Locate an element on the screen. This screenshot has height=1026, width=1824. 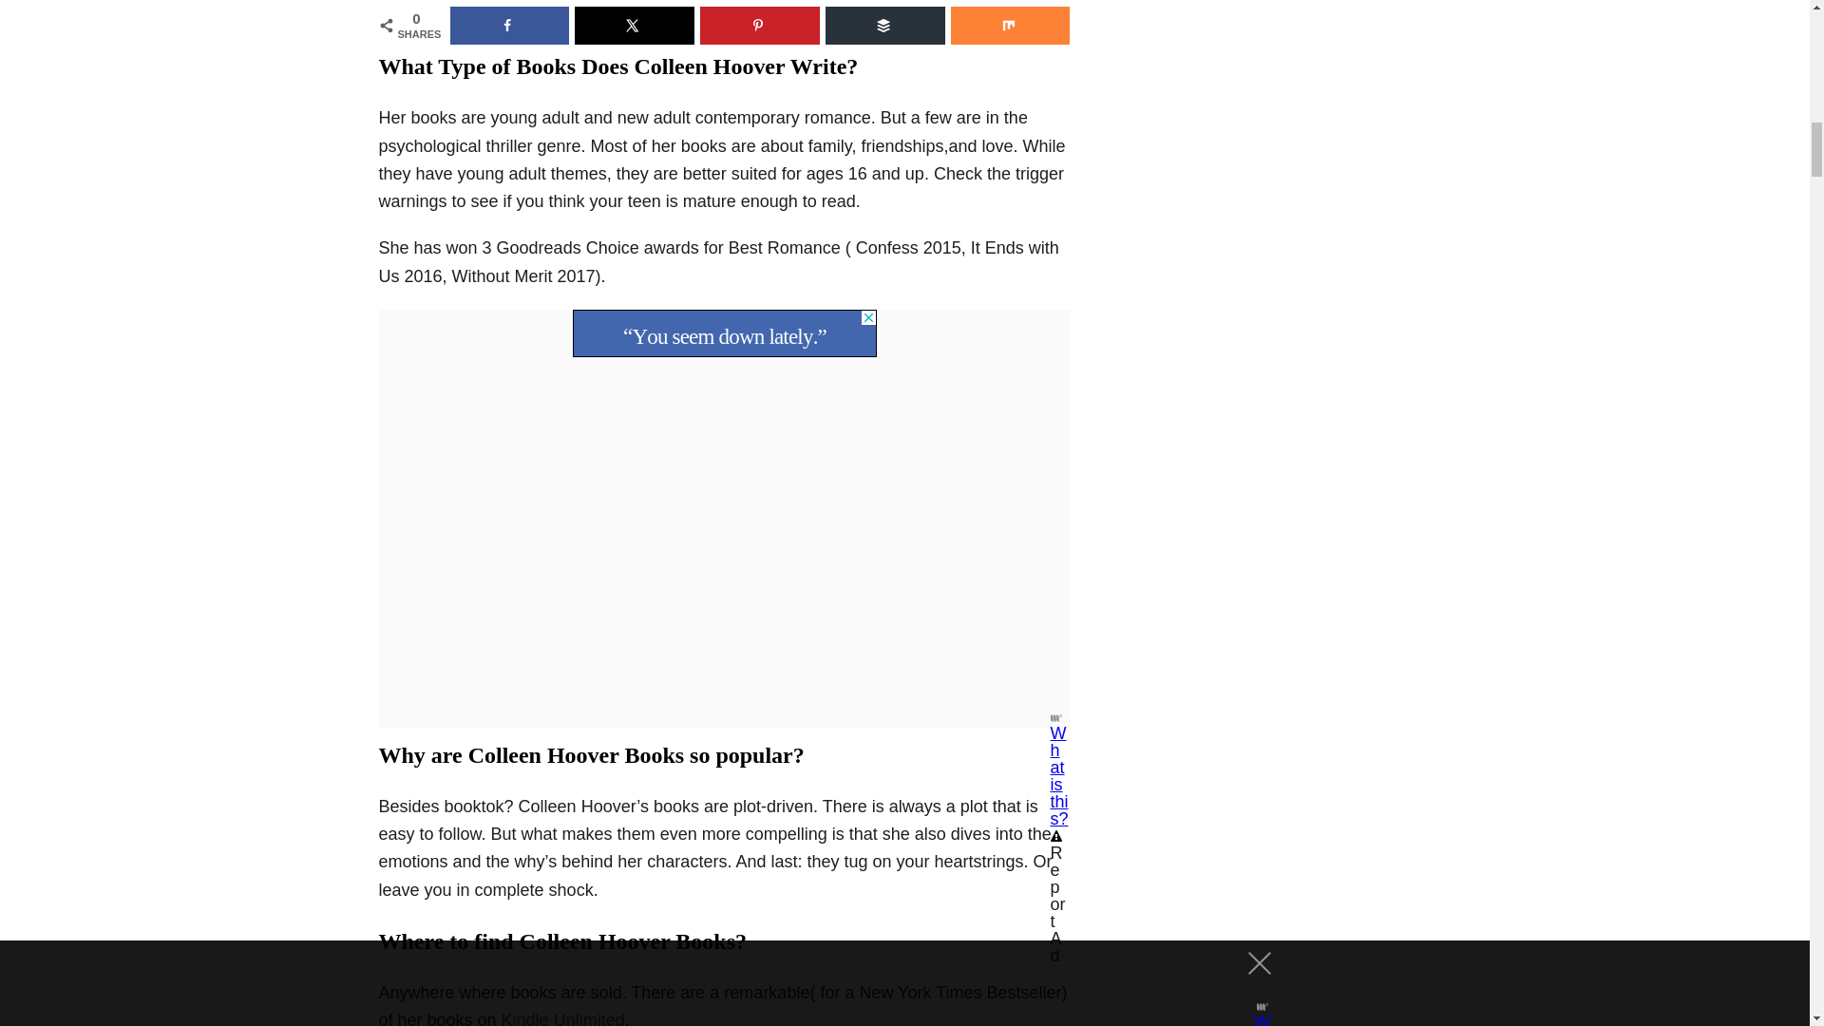
3rd party ad content is located at coordinates (724, 332).